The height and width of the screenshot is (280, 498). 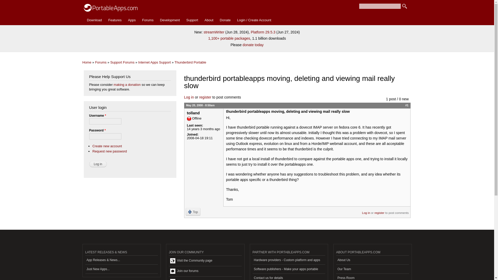 What do you see at coordinates (214, 32) in the screenshot?
I see `streamWriter` at bounding box center [214, 32].